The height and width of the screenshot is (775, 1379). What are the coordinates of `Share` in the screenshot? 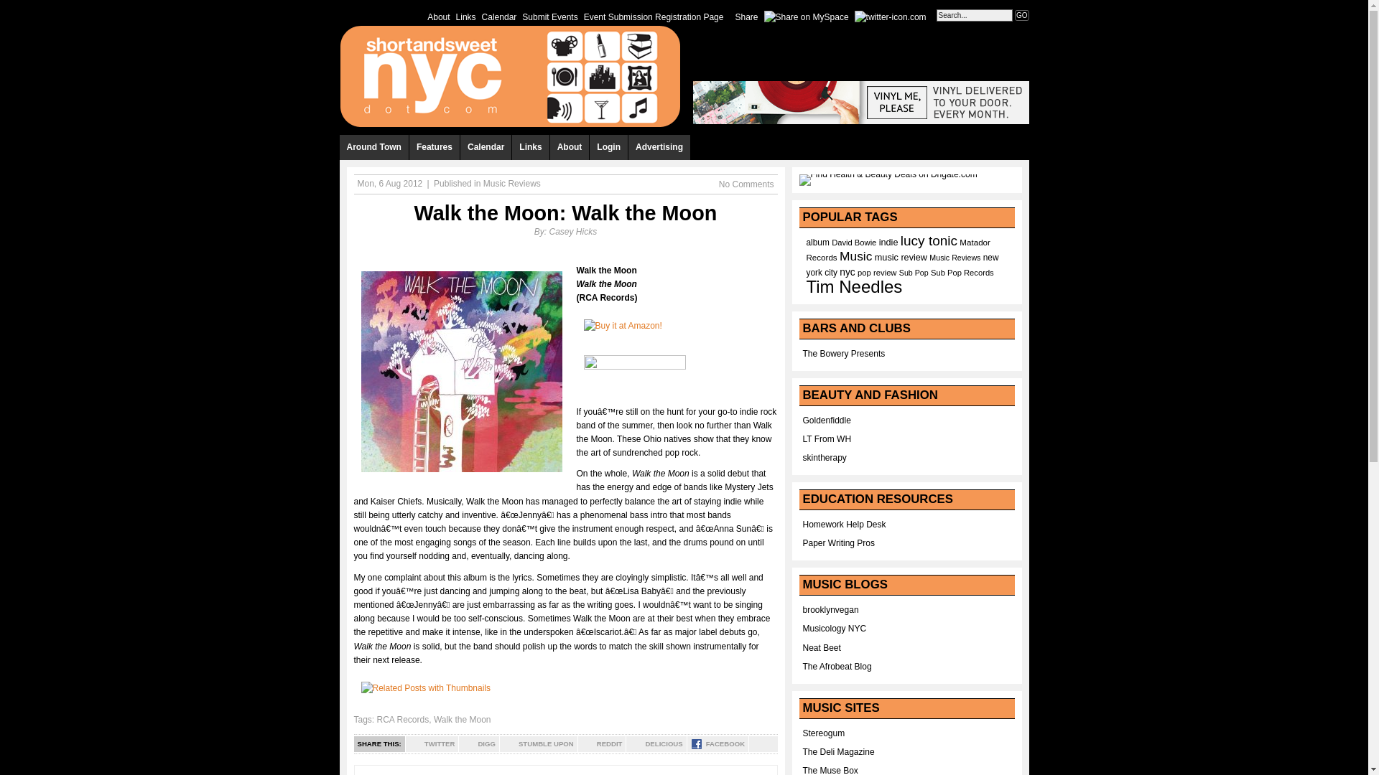 It's located at (746, 16).